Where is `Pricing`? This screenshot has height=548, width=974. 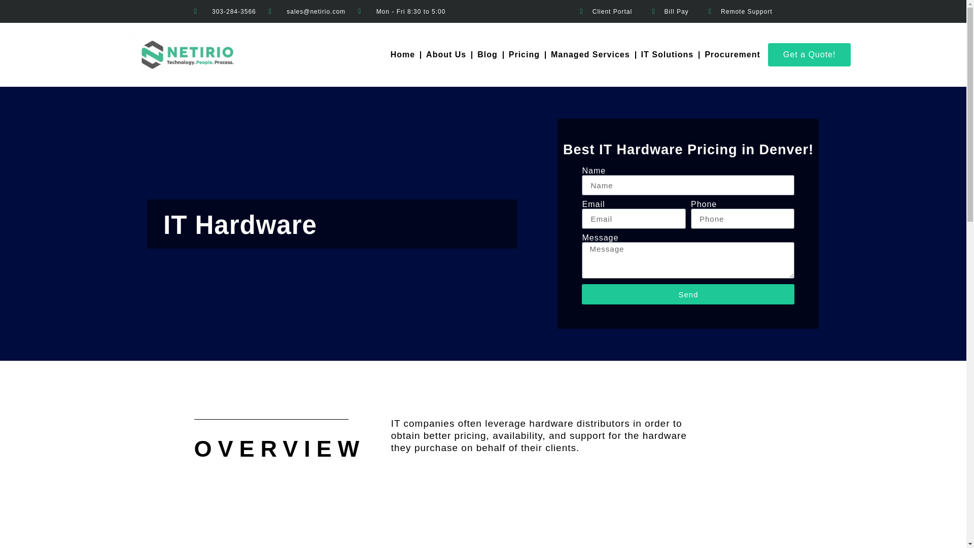 Pricing is located at coordinates (524, 55).